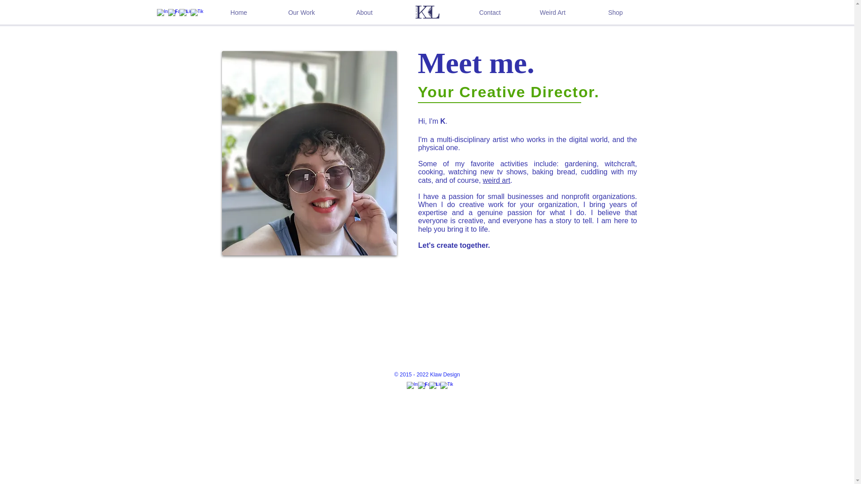 The width and height of the screenshot is (861, 484). I want to click on About, so click(364, 13).